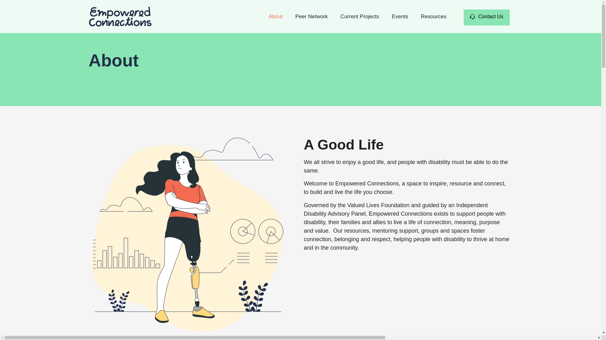 This screenshot has height=340, width=606. What do you see at coordinates (311, 16) in the screenshot?
I see `Peer Network` at bounding box center [311, 16].